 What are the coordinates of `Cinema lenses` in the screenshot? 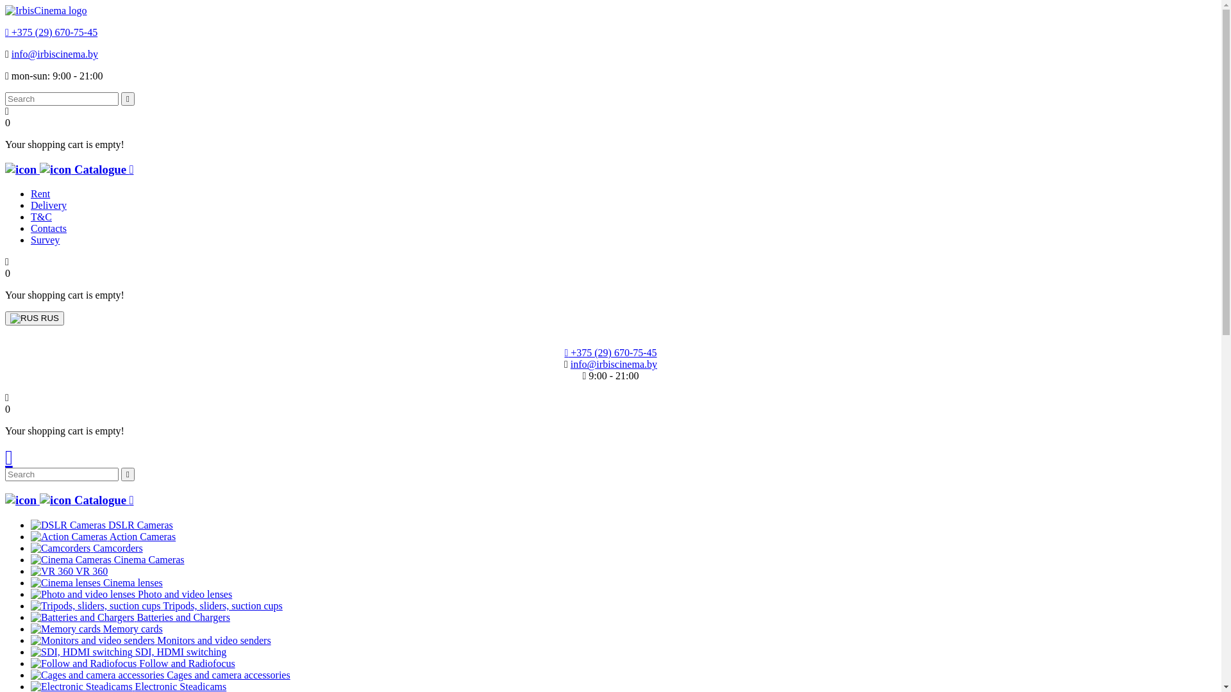 It's located at (97, 583).